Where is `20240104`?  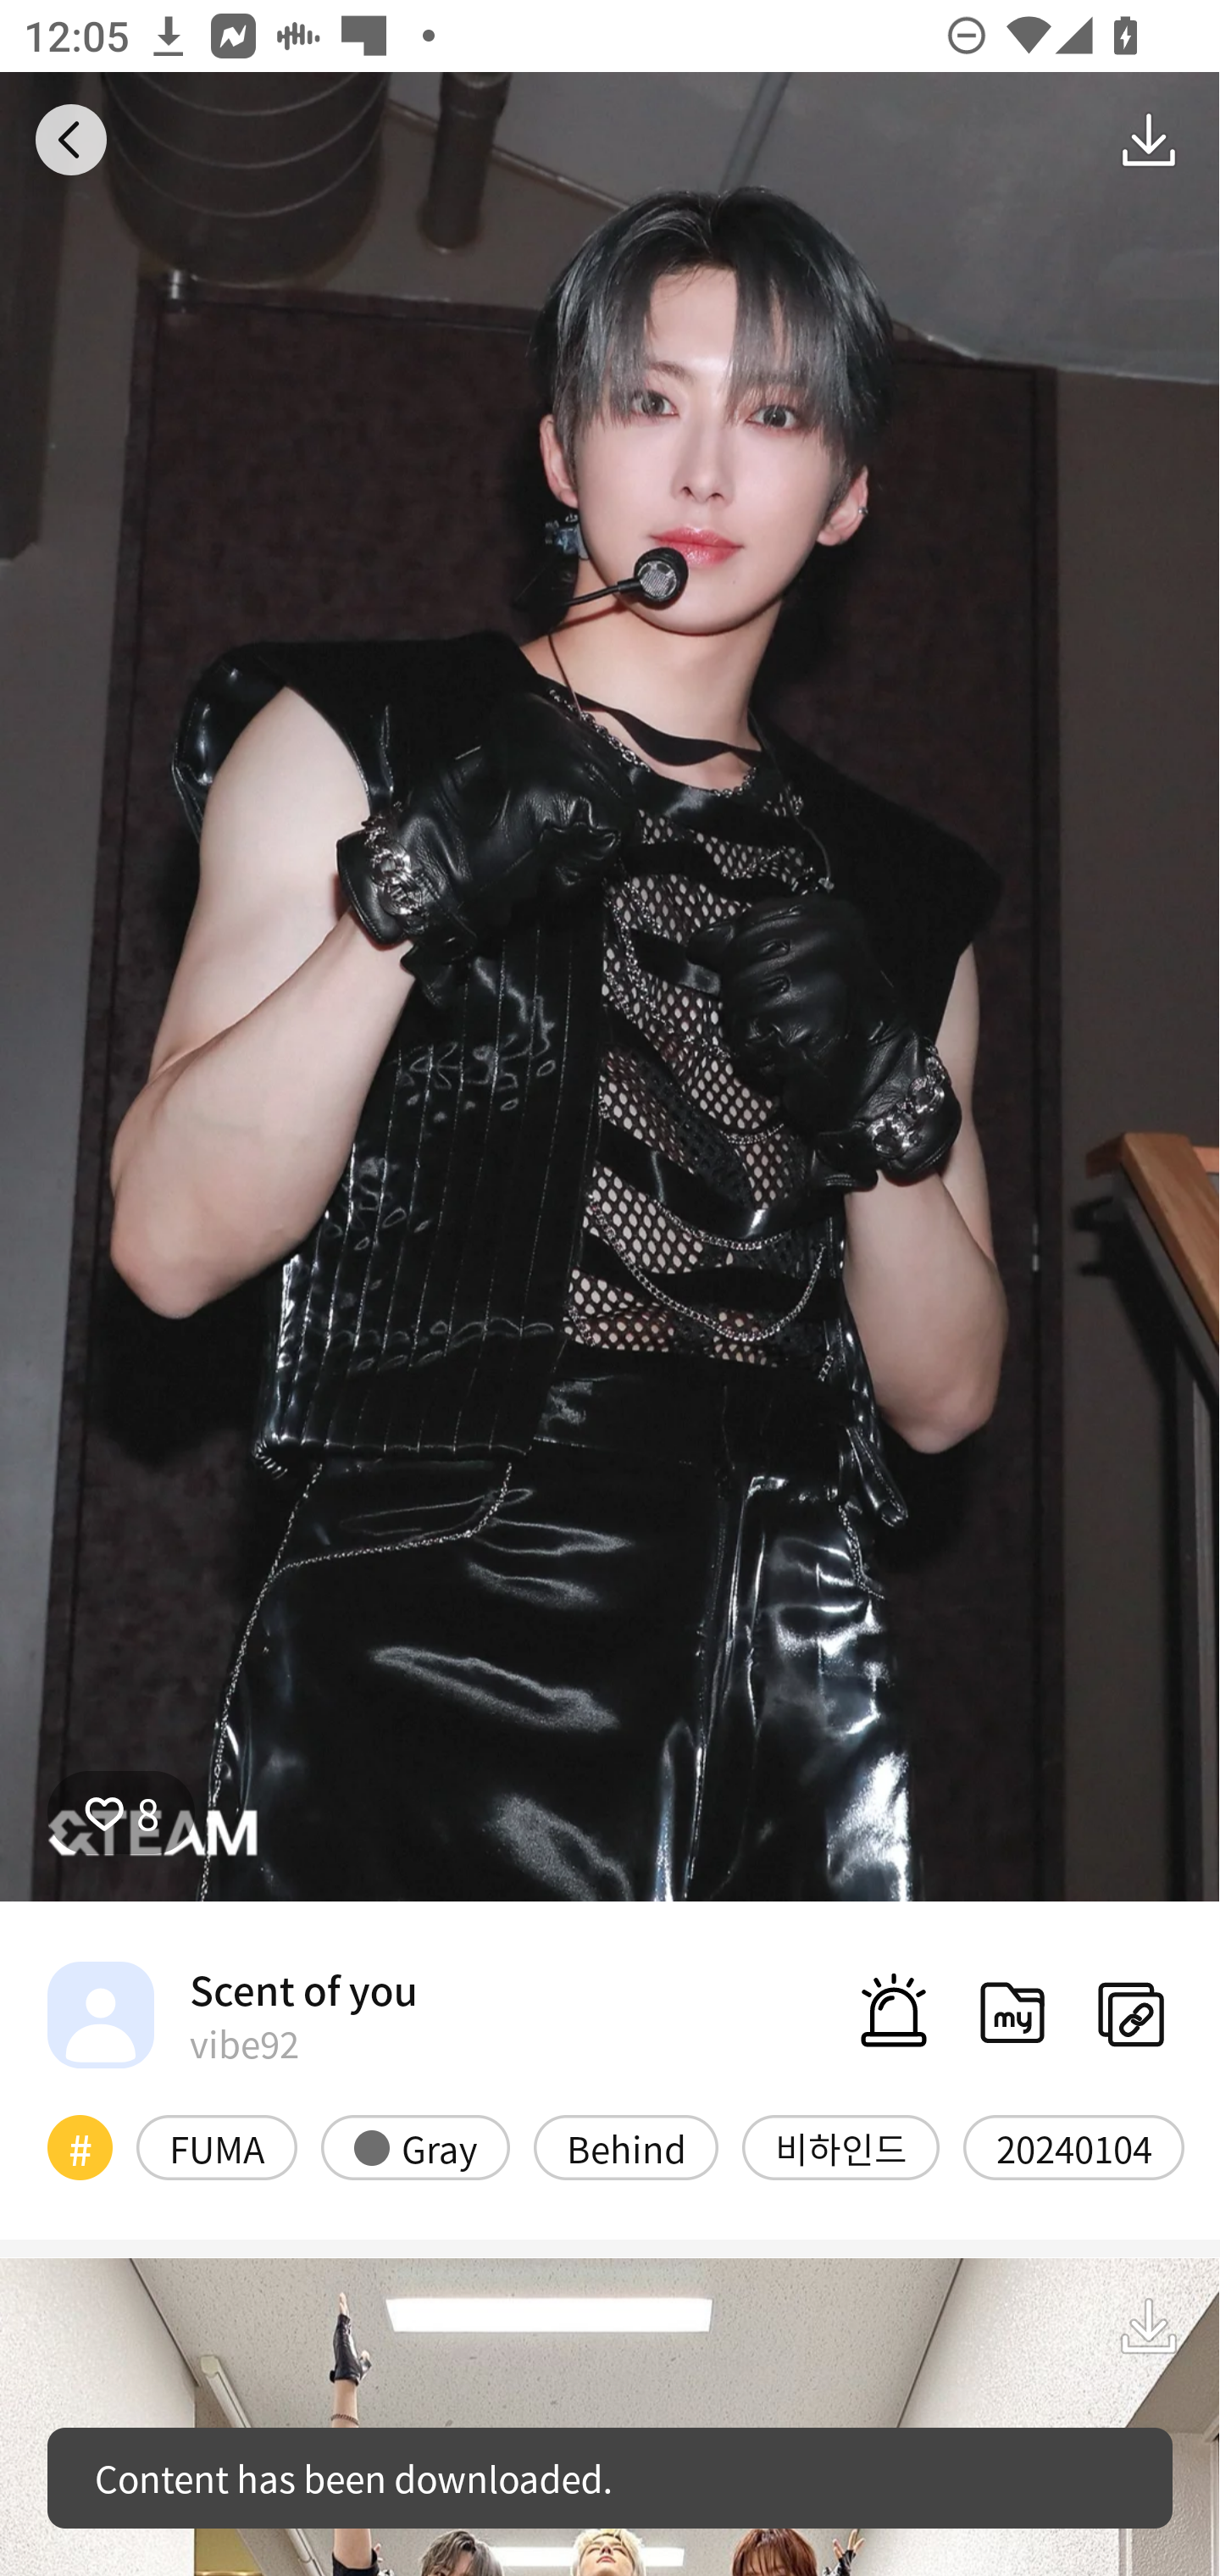 20240104 is located at coordinates (1074, 2146).